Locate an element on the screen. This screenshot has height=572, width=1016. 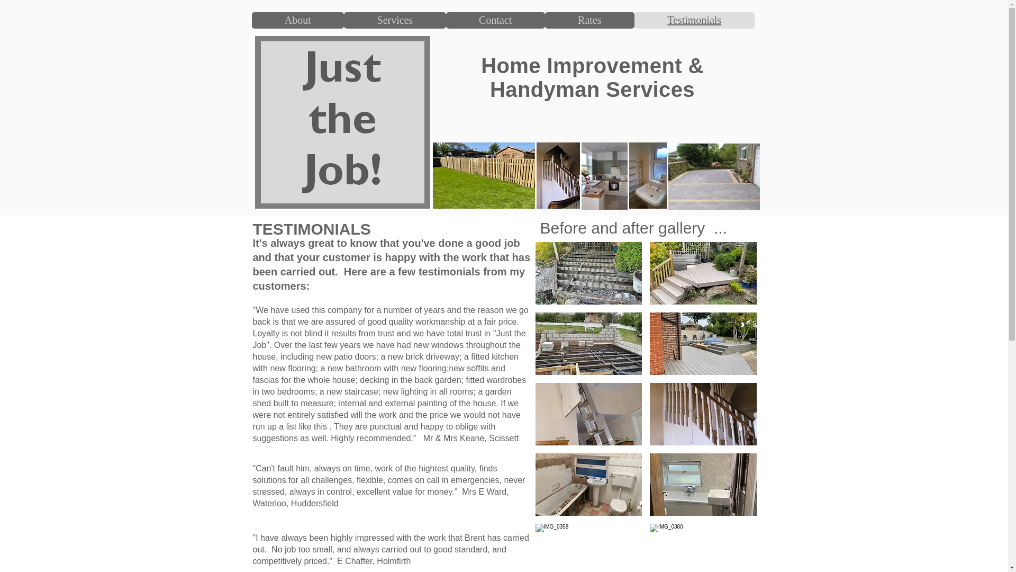
Contact is located at coordinates (495, 20).